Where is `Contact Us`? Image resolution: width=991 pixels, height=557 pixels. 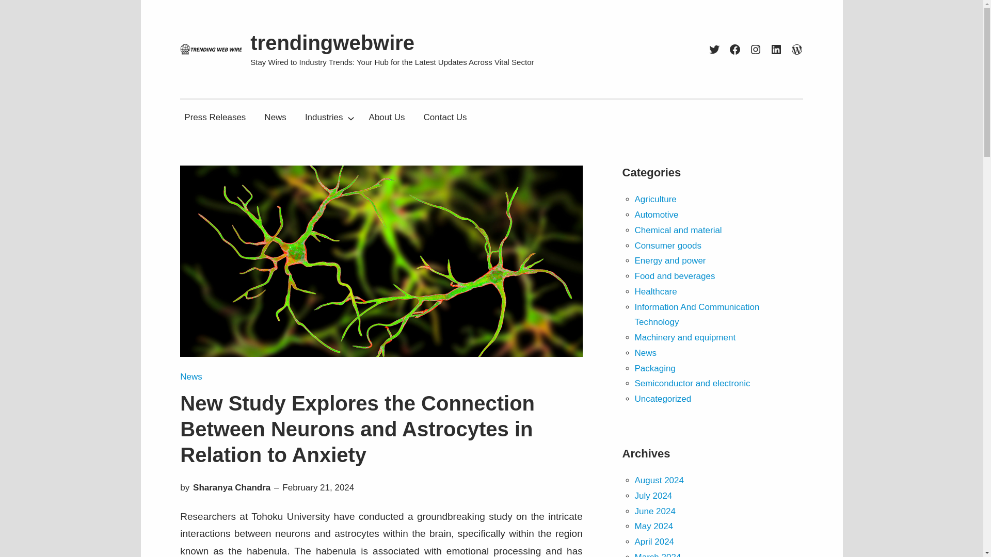 Contact Us is located at coordinates (445, 118).